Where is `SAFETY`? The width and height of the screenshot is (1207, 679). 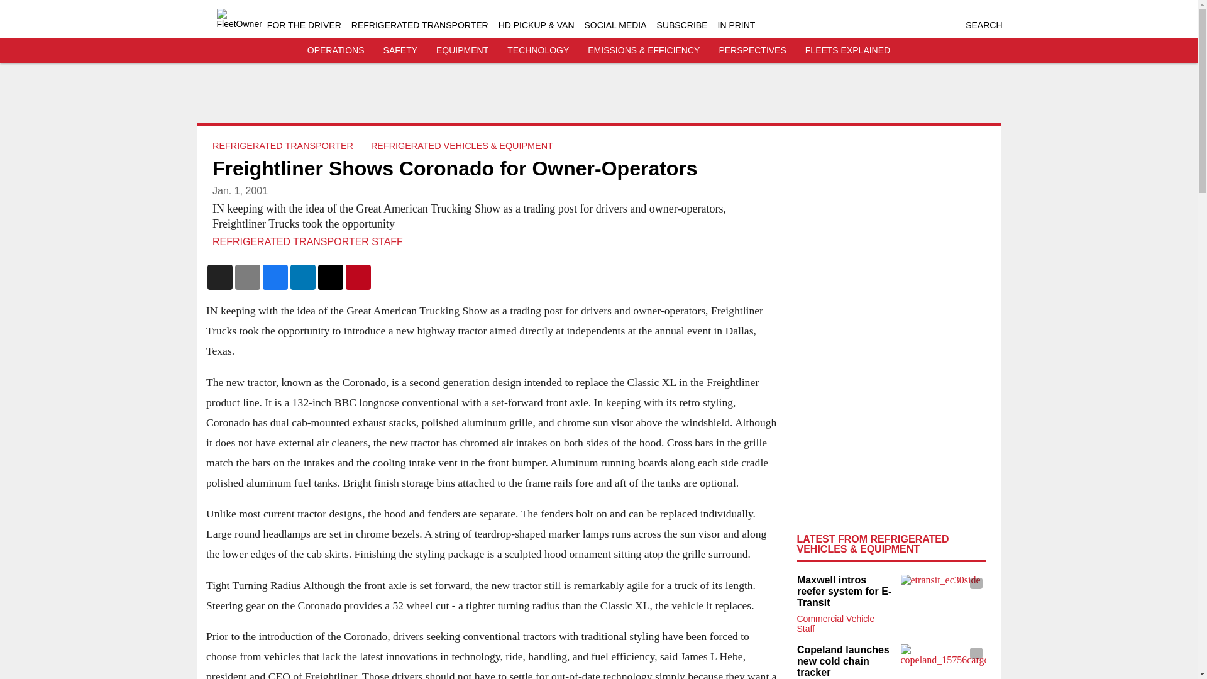 SAFETY is located at coordinates (400, 50).